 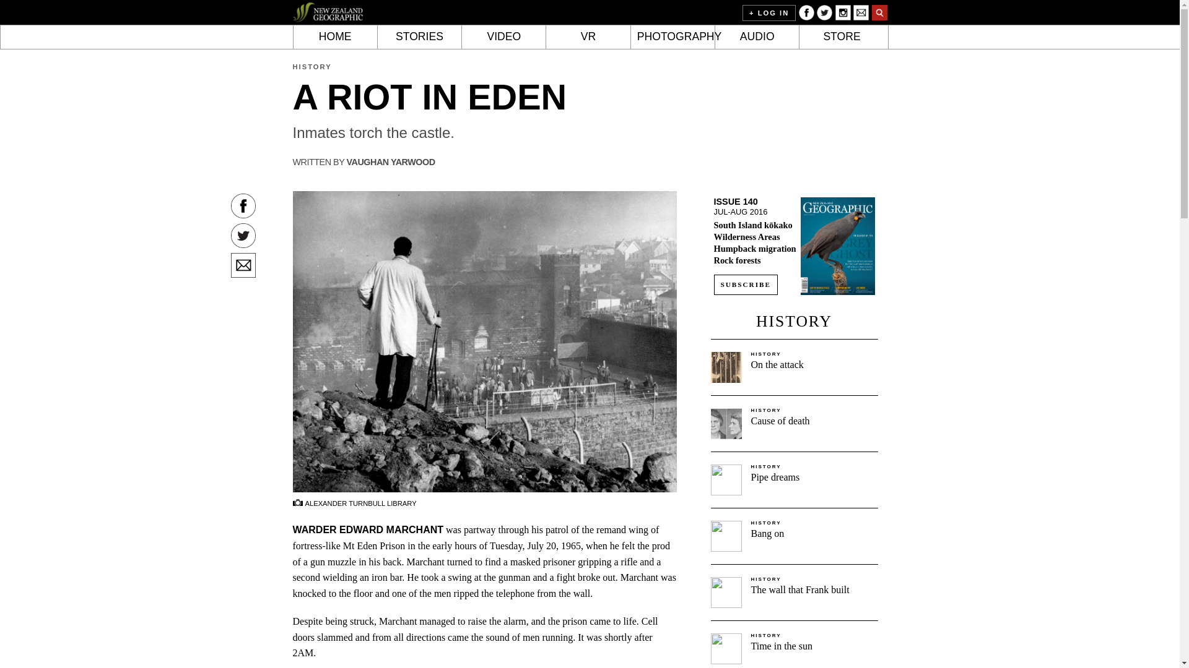 I want to click on VR, so click(x=588, y=37).